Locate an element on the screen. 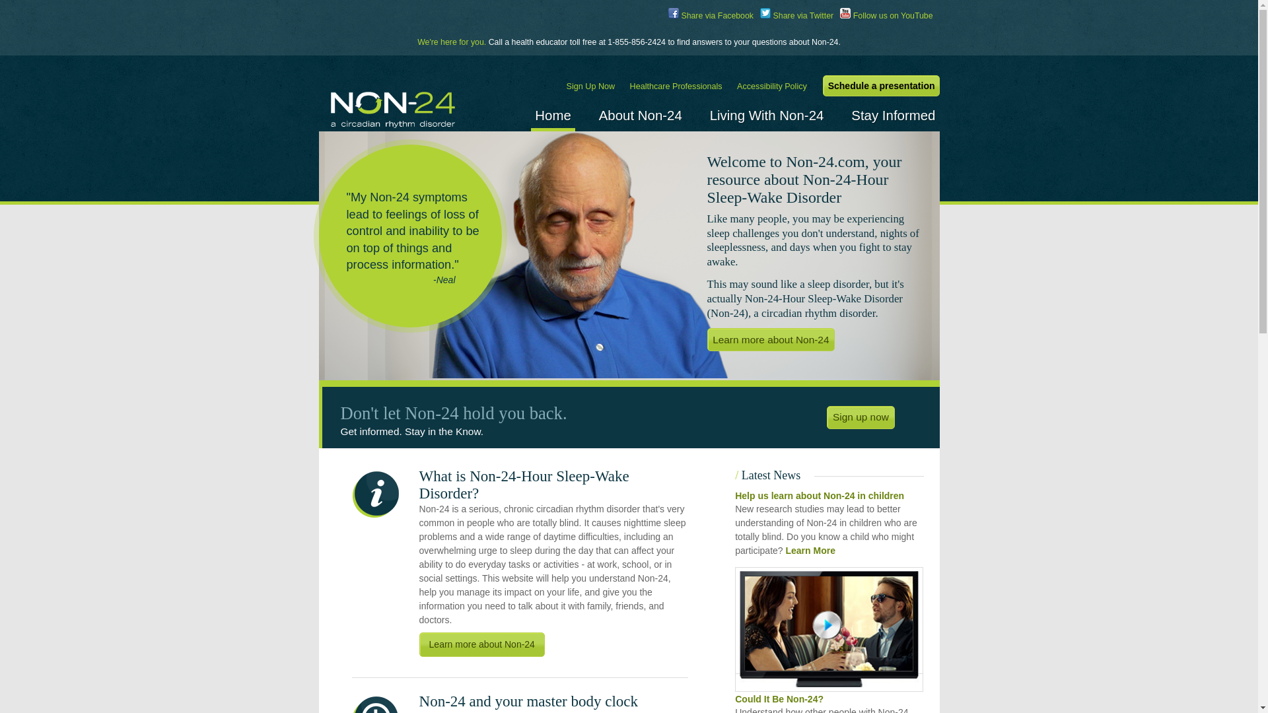 The image size is (1268, 713). Follow us on YouTube is located at coordinates (886, 16).